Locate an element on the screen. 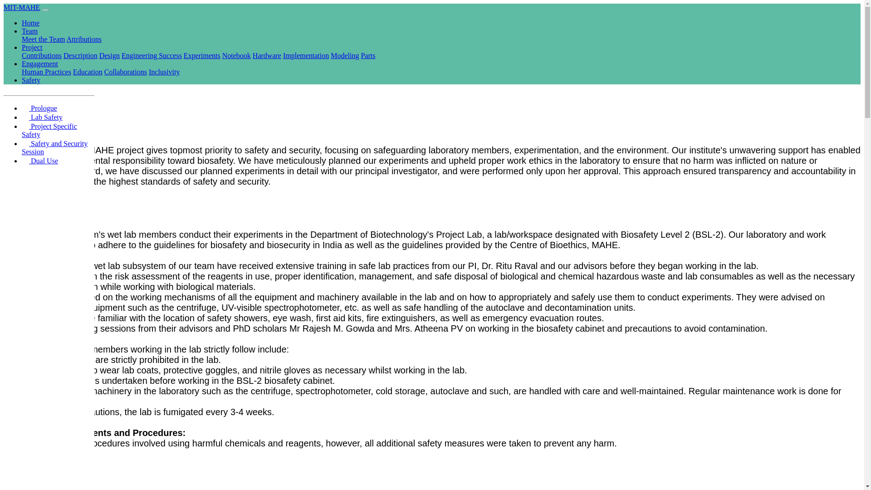 This screenshot has width=871, height=490. Experiments is located at coordinates (202, 55).